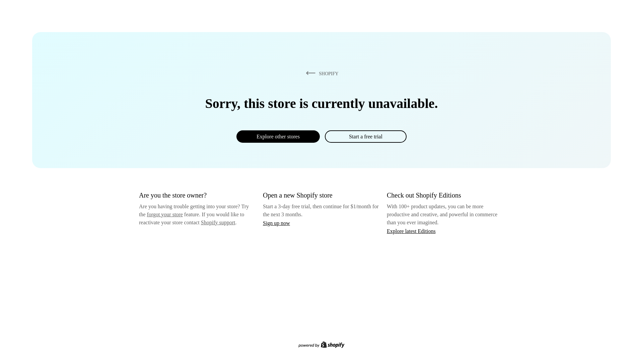  Describe the element at coordinates (321, 73) in the screenshot. I see `SHOPIFY` at that location.